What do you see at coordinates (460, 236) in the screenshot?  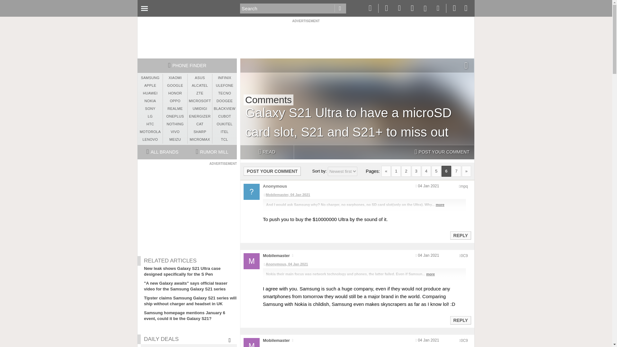 I see `REPLY` at bounding box center [460, 236].